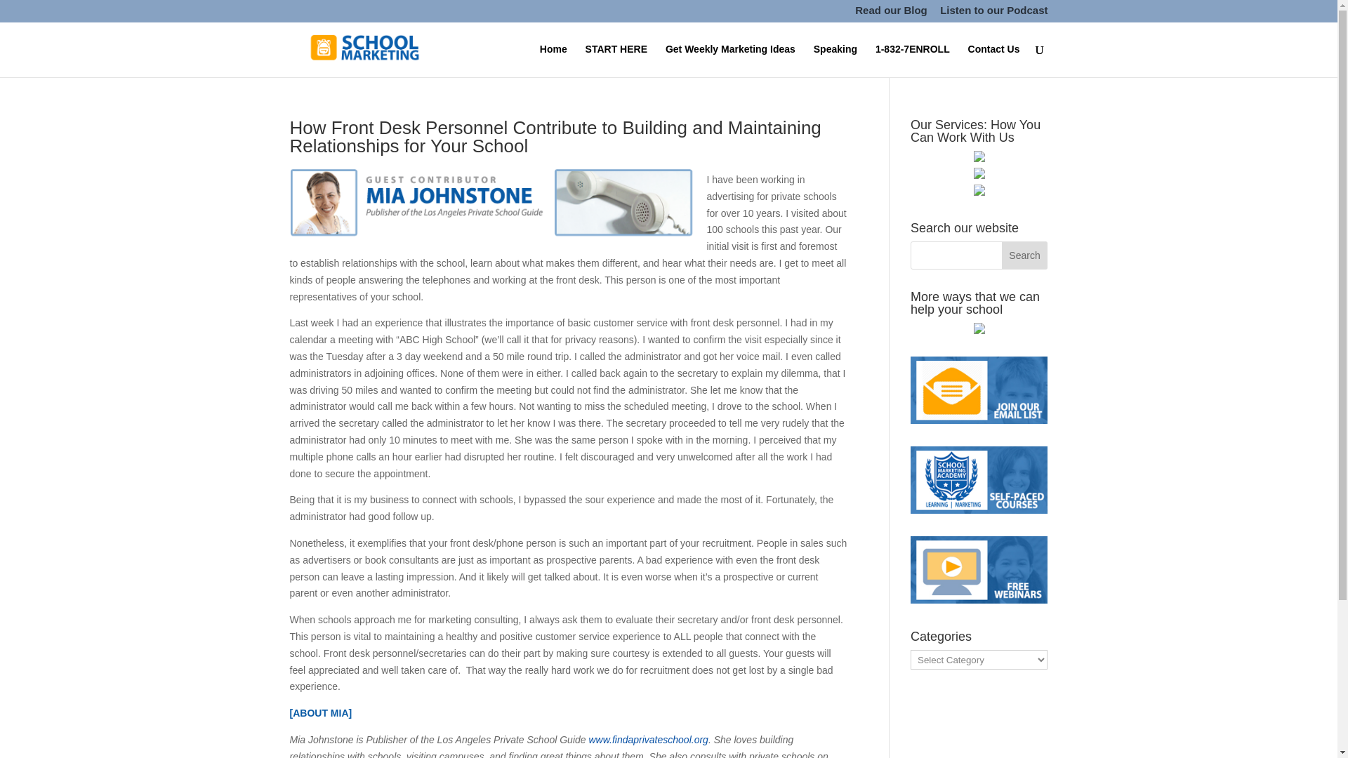 Image resolution: width=1348 pixels, height=758 pixels. What do you see at coordinates (913, 60) in the screenshot?
I see `1-832-7ENROLL` at bounding box center [913, 60].